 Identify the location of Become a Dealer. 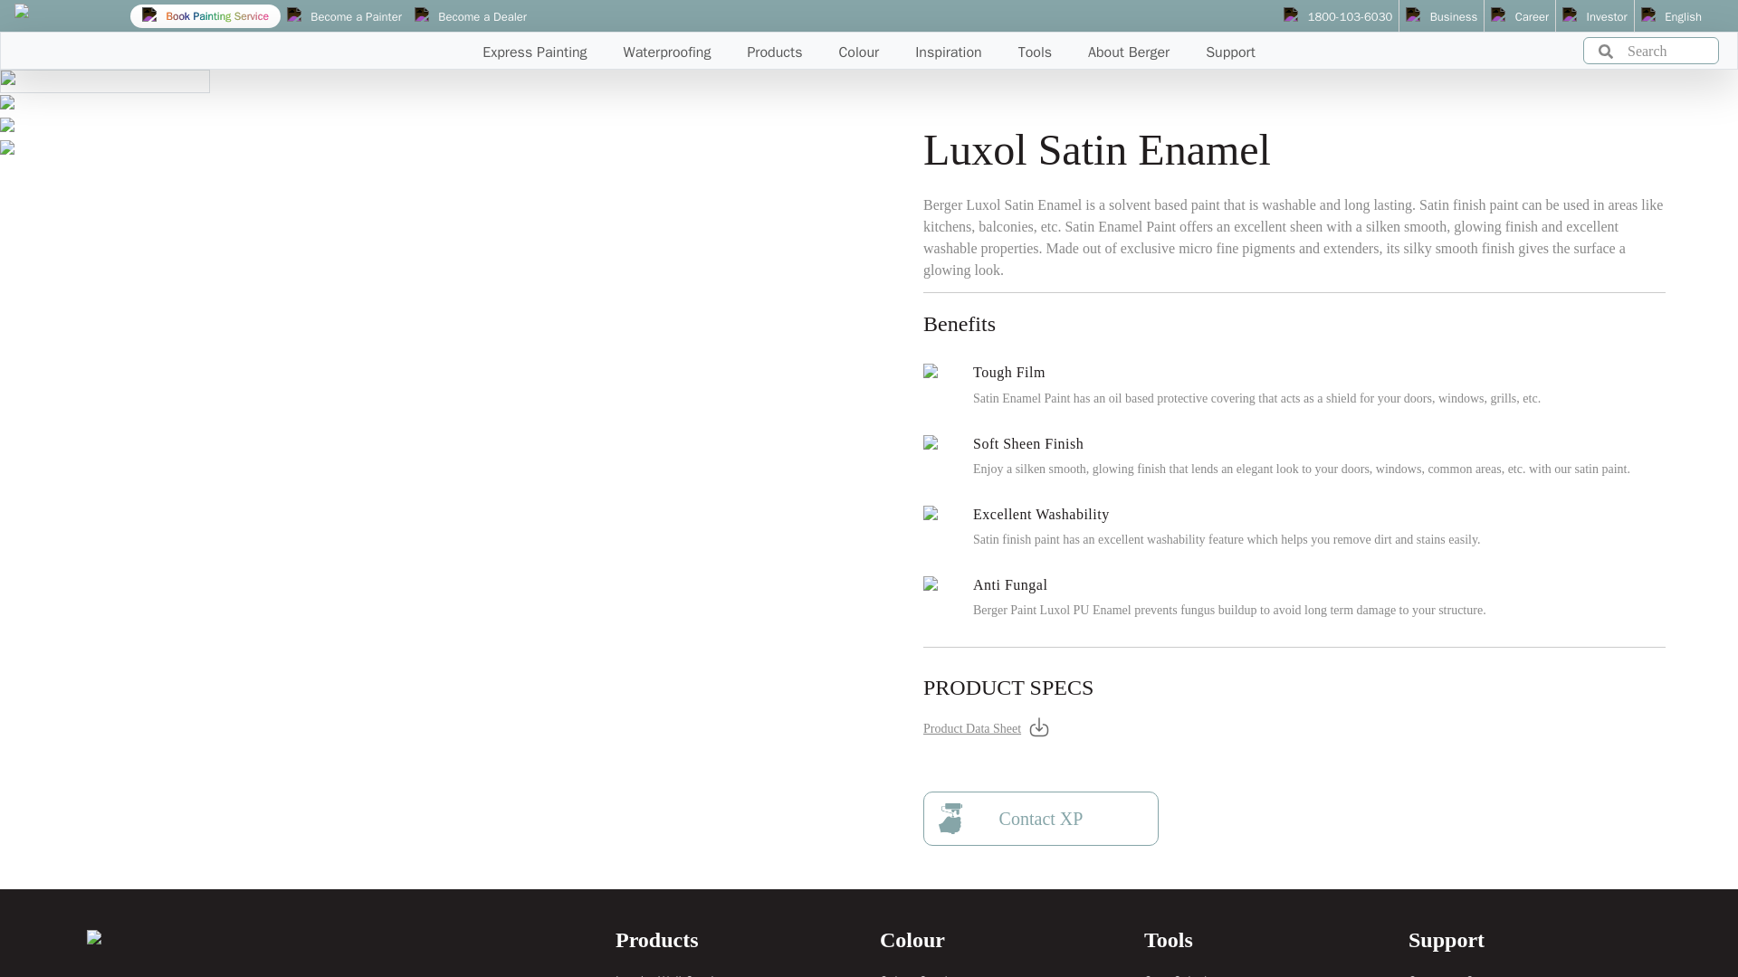
(471, 17).